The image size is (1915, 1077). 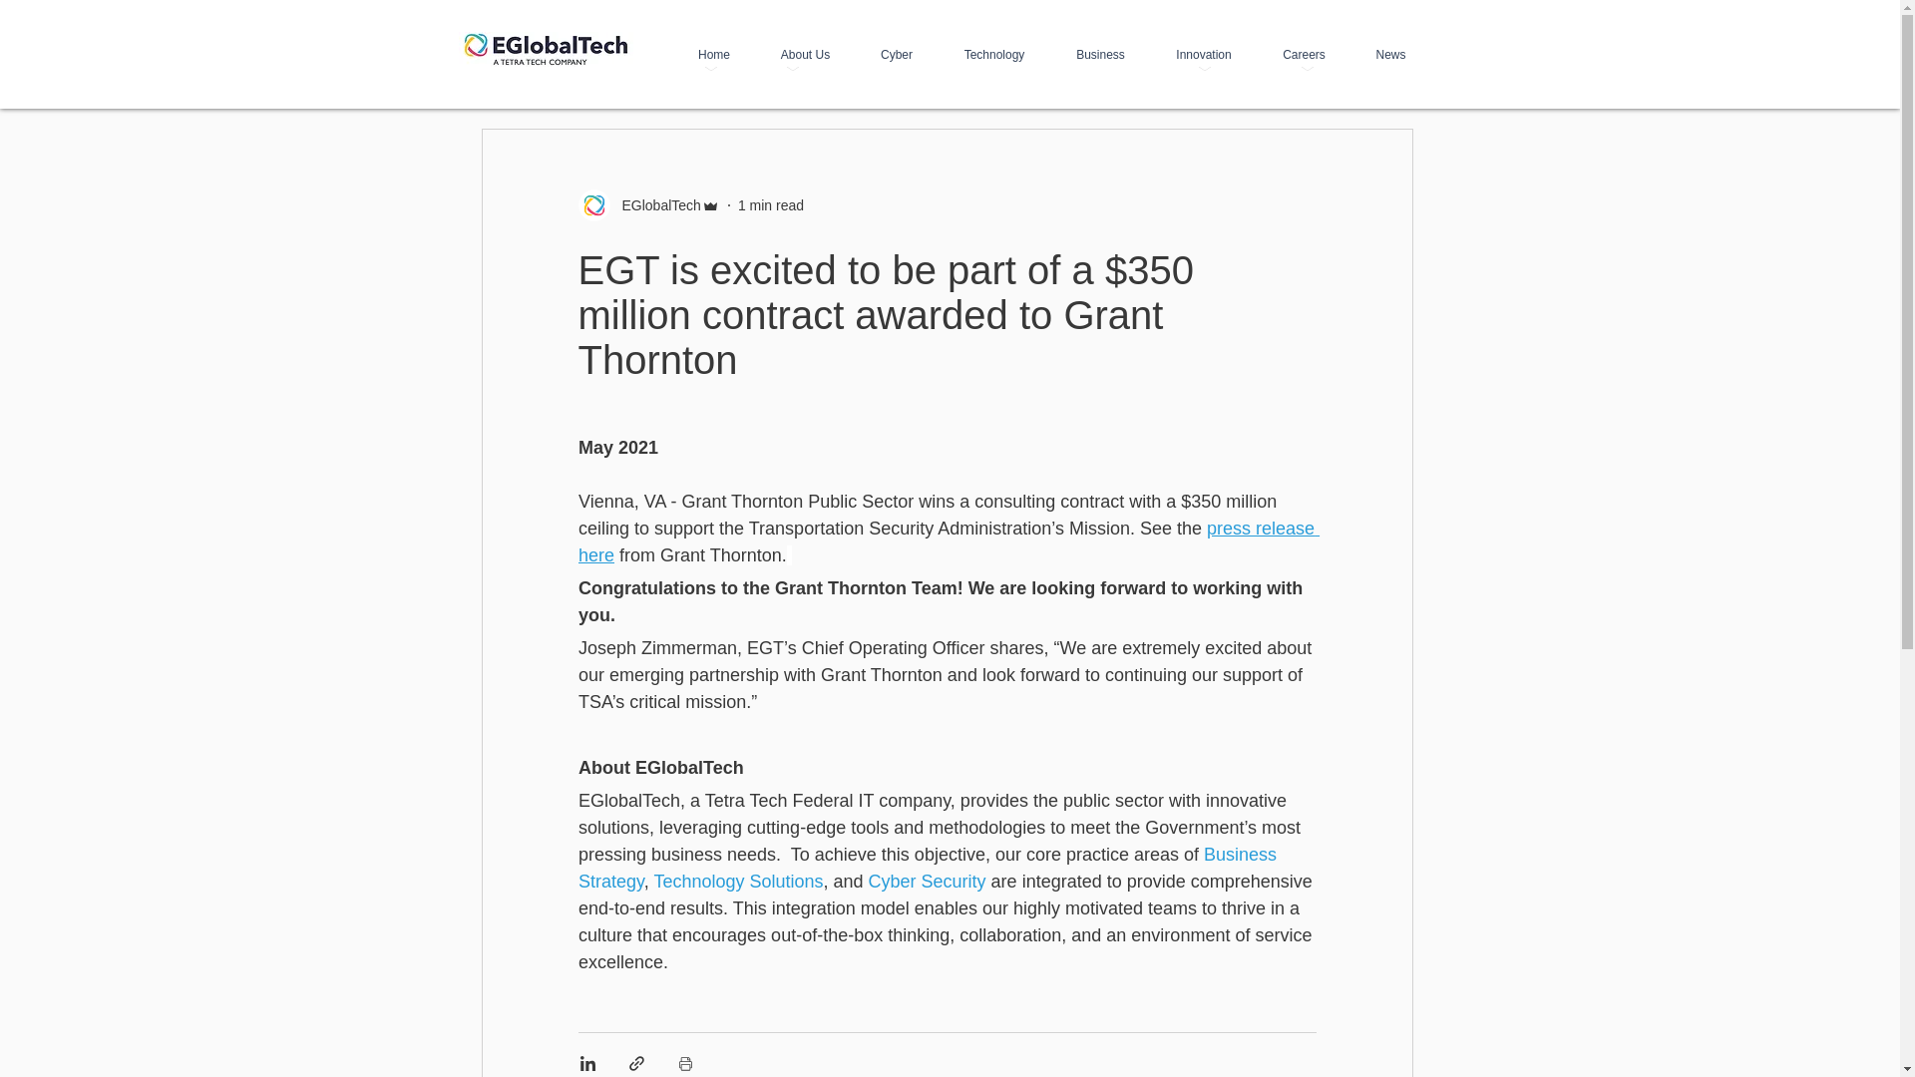 What do you see at coordinates (712, 54) in the screenshot?
I see `Home` at bounding box center [712, 54].